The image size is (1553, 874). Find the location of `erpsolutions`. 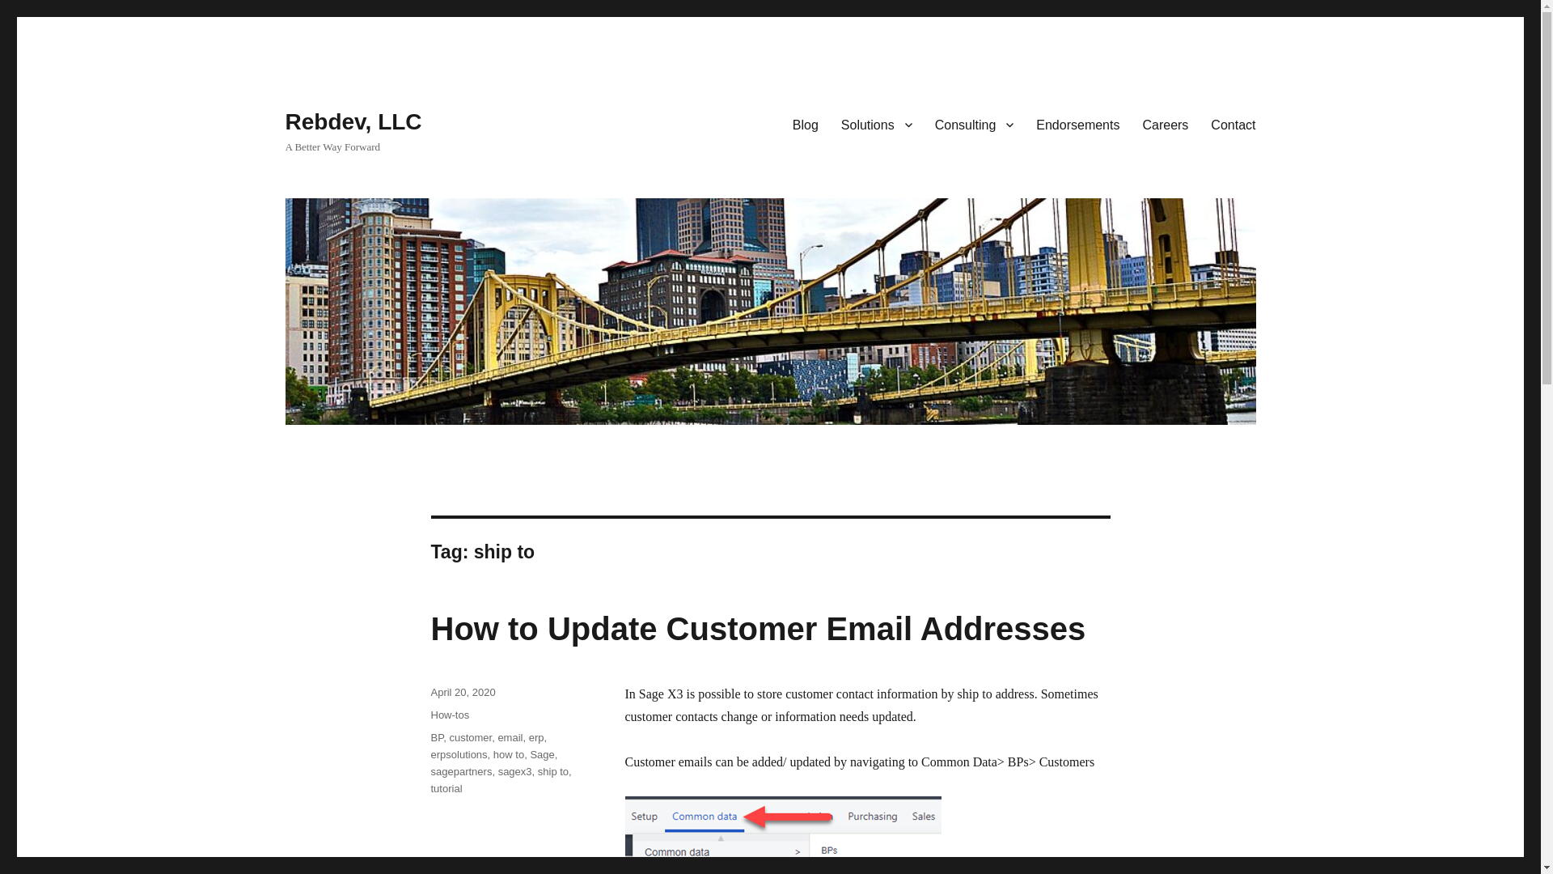

erpsolutions is located at coordinates (458, 754).